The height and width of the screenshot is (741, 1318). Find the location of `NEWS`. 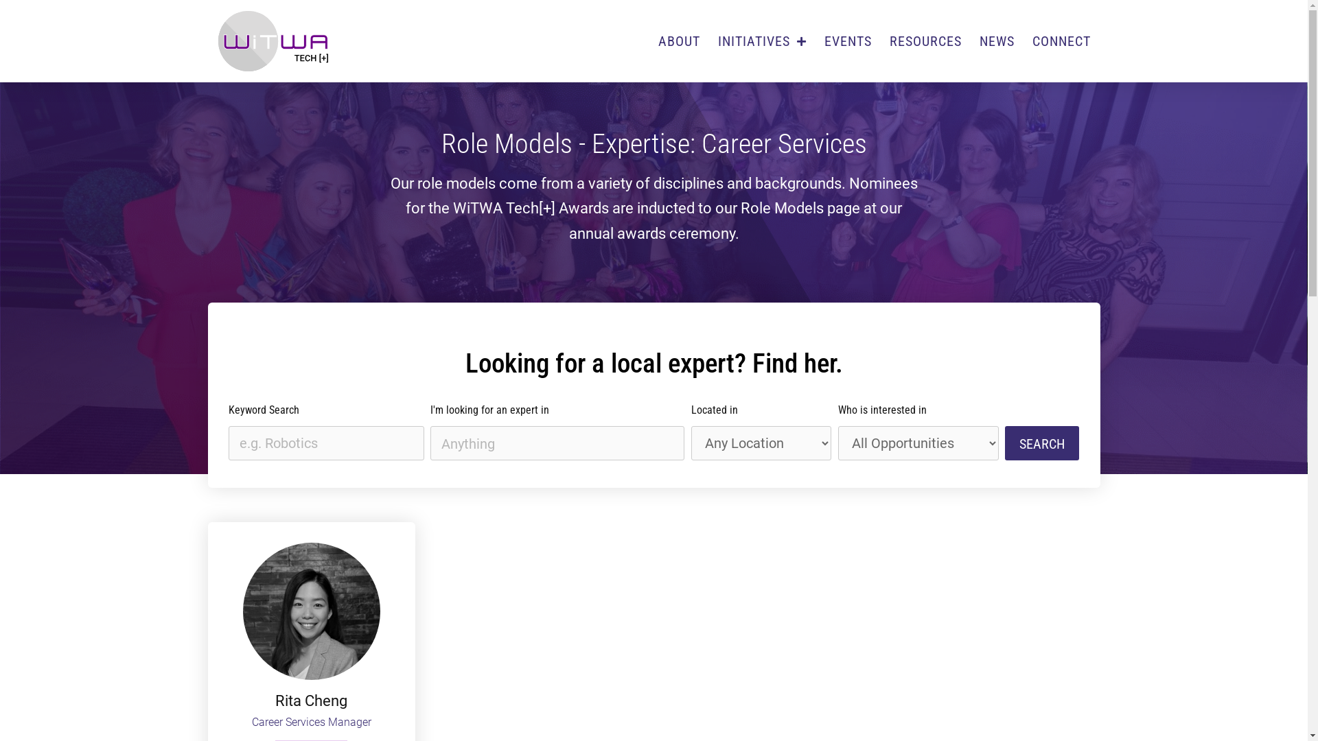

NEWS is located at coordinates (997, 41).